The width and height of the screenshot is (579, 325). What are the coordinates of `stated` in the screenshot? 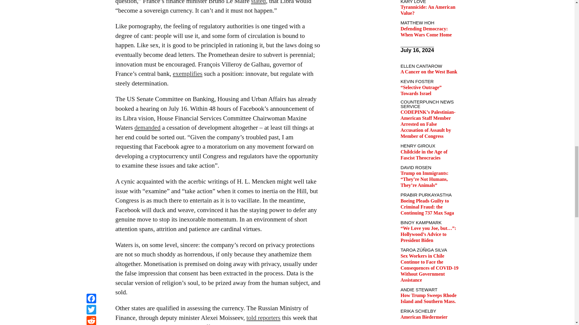 It's located at (258, 2).